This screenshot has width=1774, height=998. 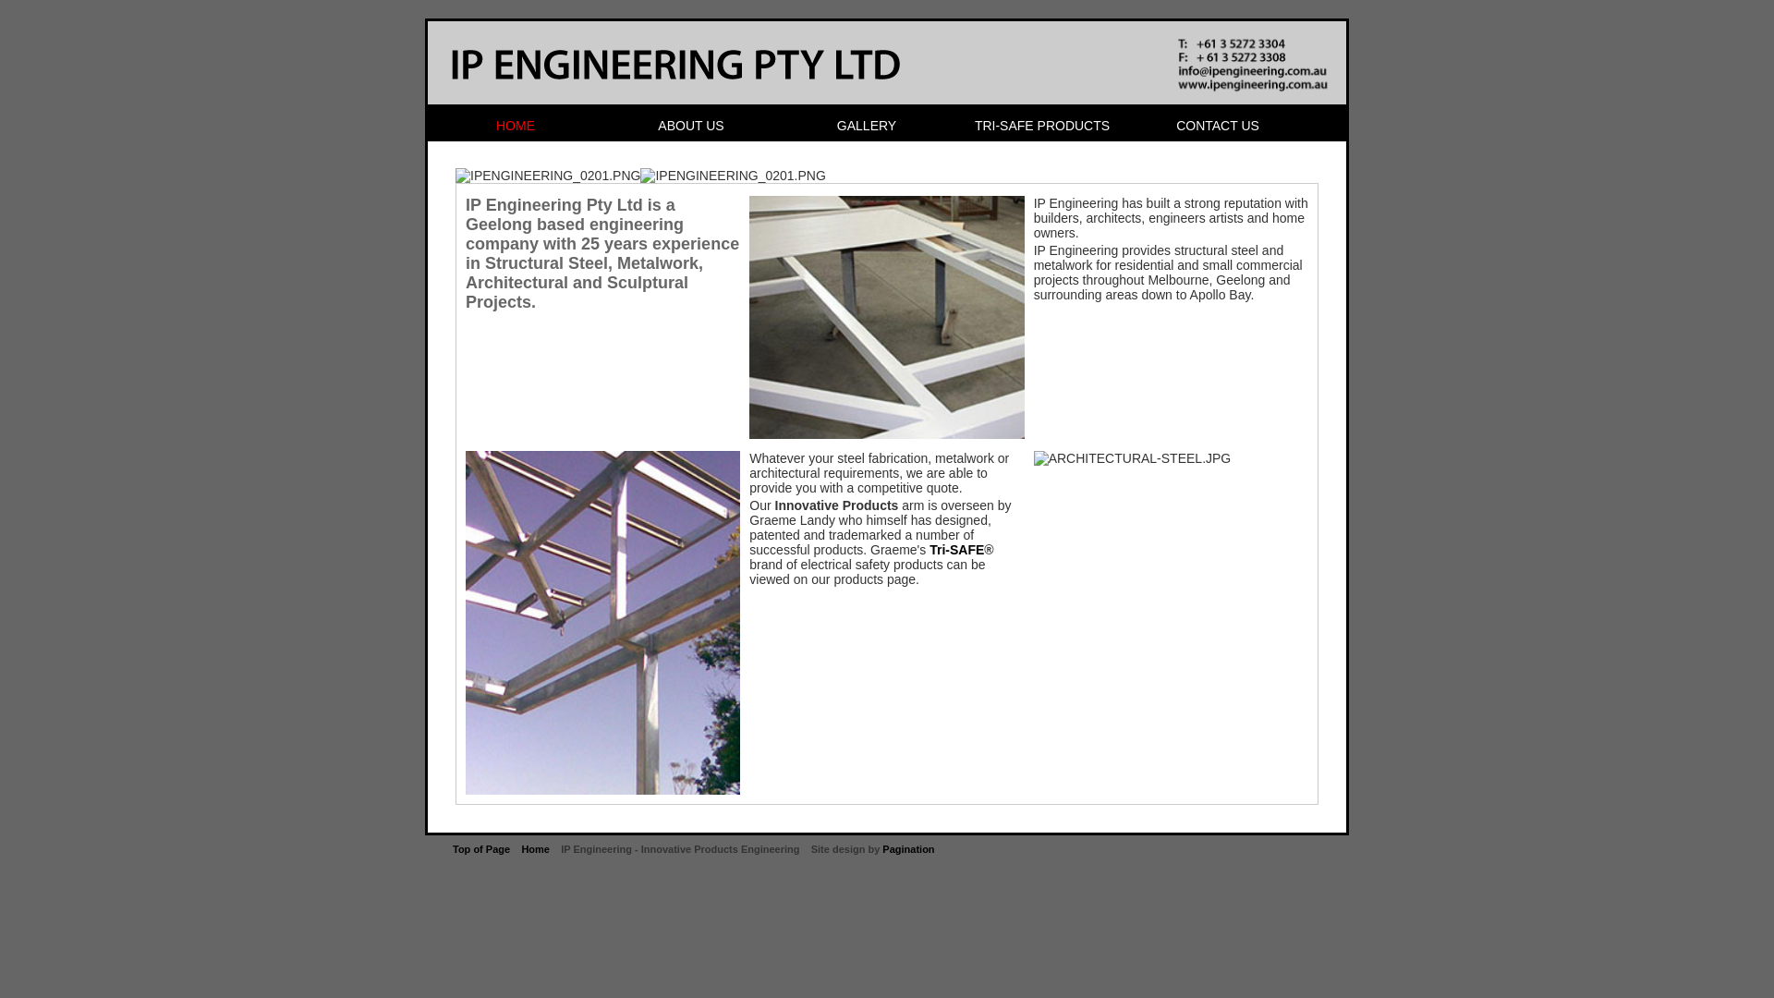 What do you see at coordinates (887, 318) in the screenshot?
I see `STRUCTURAL-STEEL-3.JPG` at bounding box center [887, 318].